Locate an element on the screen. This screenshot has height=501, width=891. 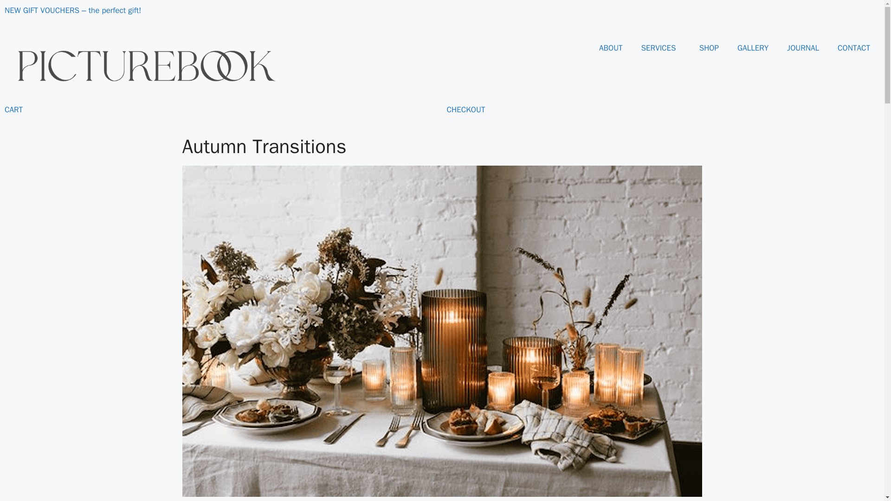
SHOP is located at coordinates (709, 48).